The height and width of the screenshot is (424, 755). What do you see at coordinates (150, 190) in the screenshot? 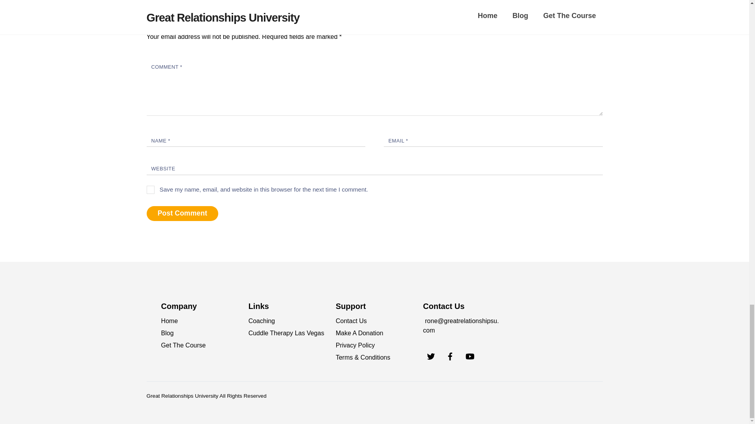
I see `yes` at bounding box center [150, 190].